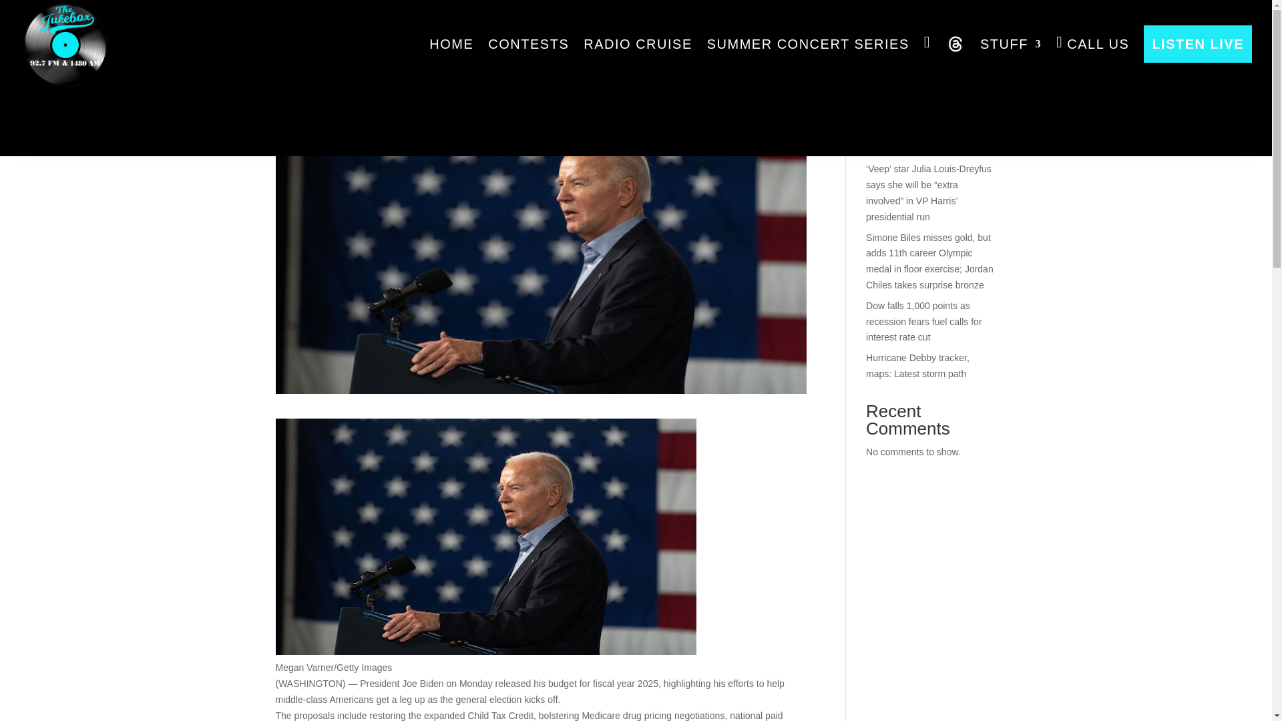  I want to click on LISTEN LIVE, so click(1198, 44).